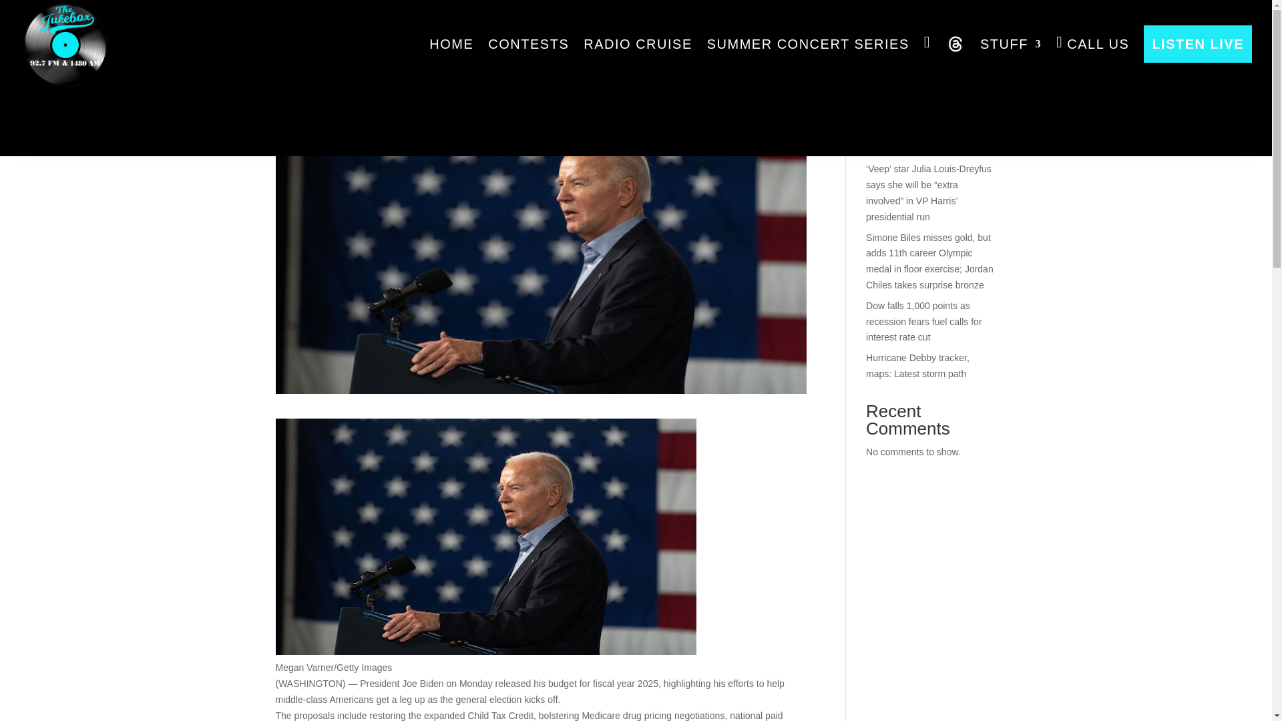  I want to click on LISTEN LIVE, so click(1198, 44).